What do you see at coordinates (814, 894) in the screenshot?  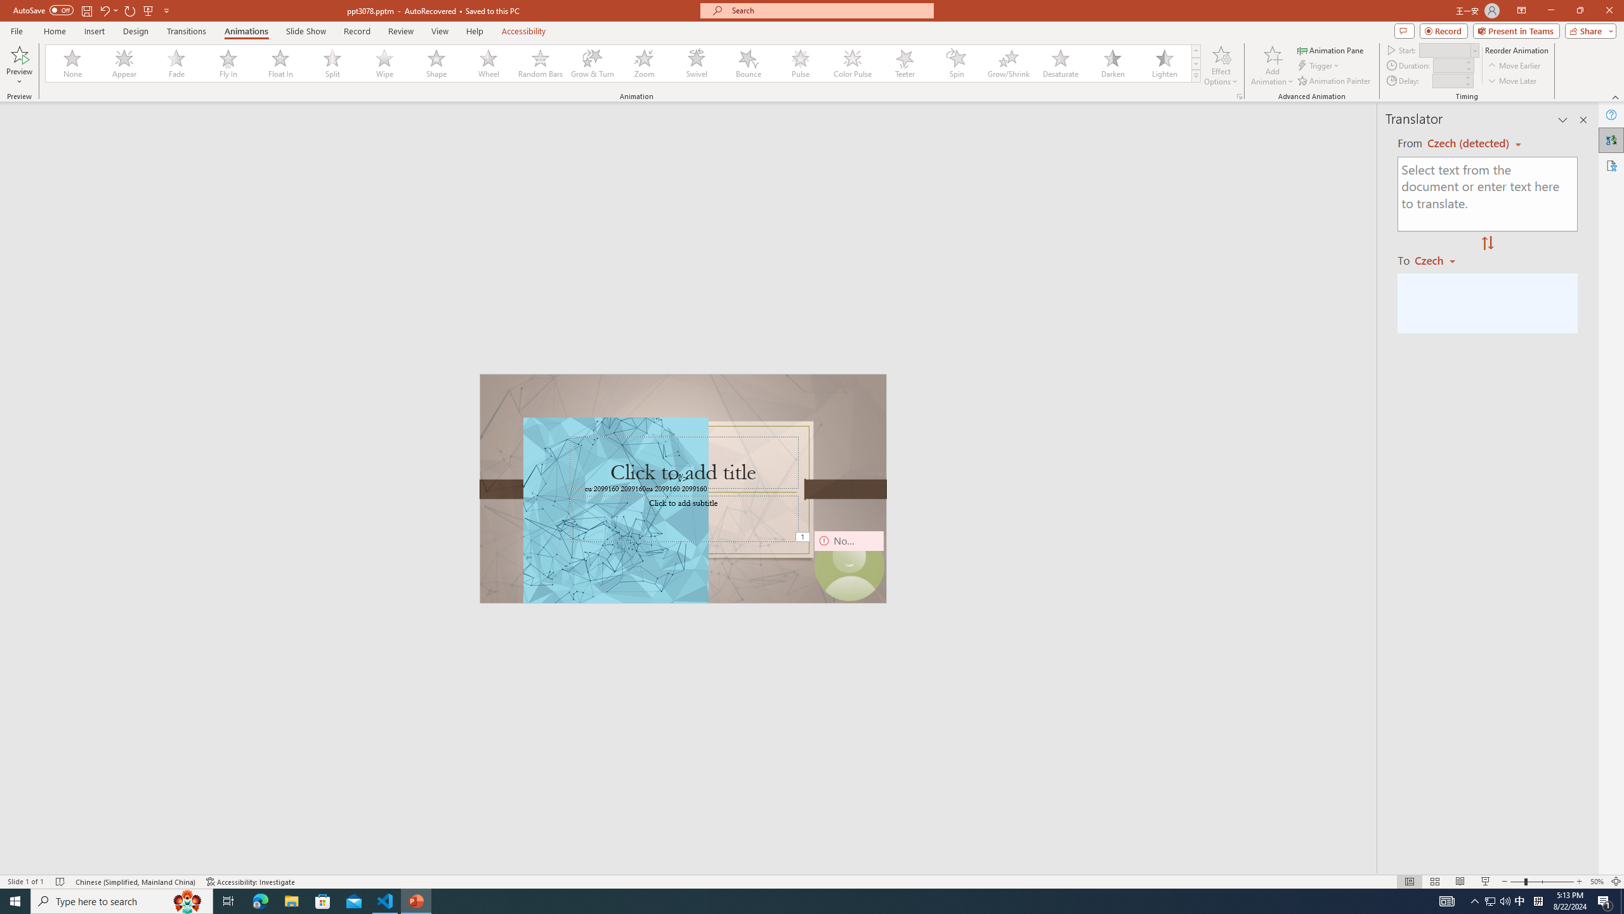 I see `Google Chrome` at bounding box center [814, 894].